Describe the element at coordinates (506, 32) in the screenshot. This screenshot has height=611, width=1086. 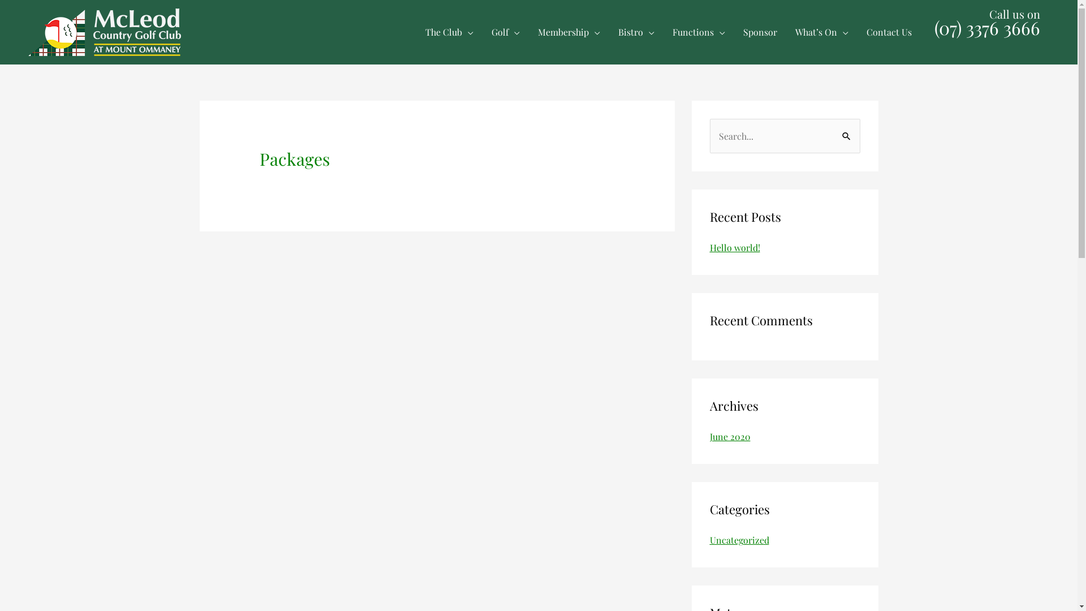
I see `Golf` at that location.